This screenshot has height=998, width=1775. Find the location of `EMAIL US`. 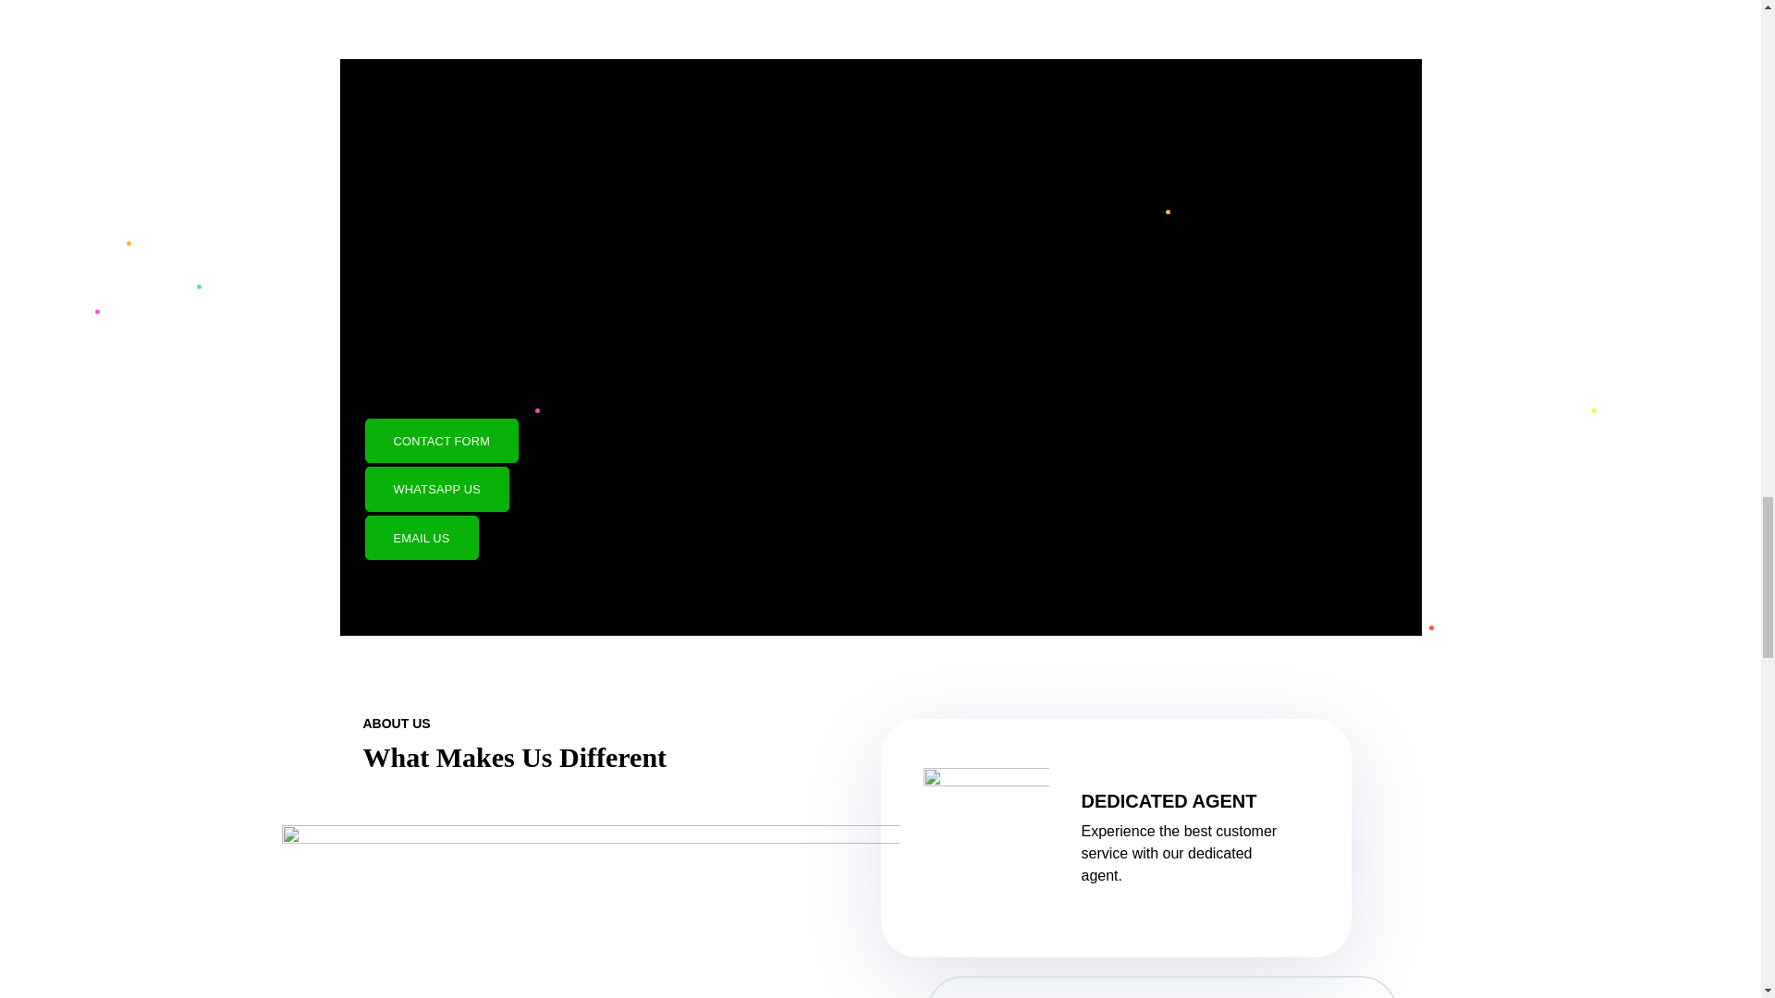

EMAIL US is located at coordinates (420, 538).